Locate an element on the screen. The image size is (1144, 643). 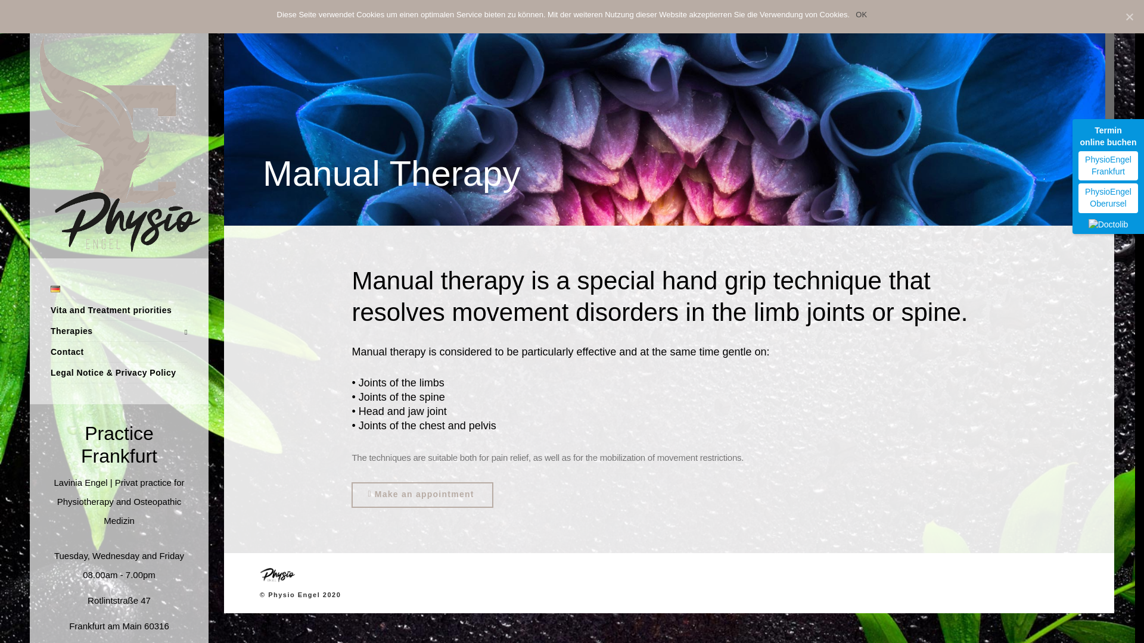
Therapies is located at coordinates (119, 331).